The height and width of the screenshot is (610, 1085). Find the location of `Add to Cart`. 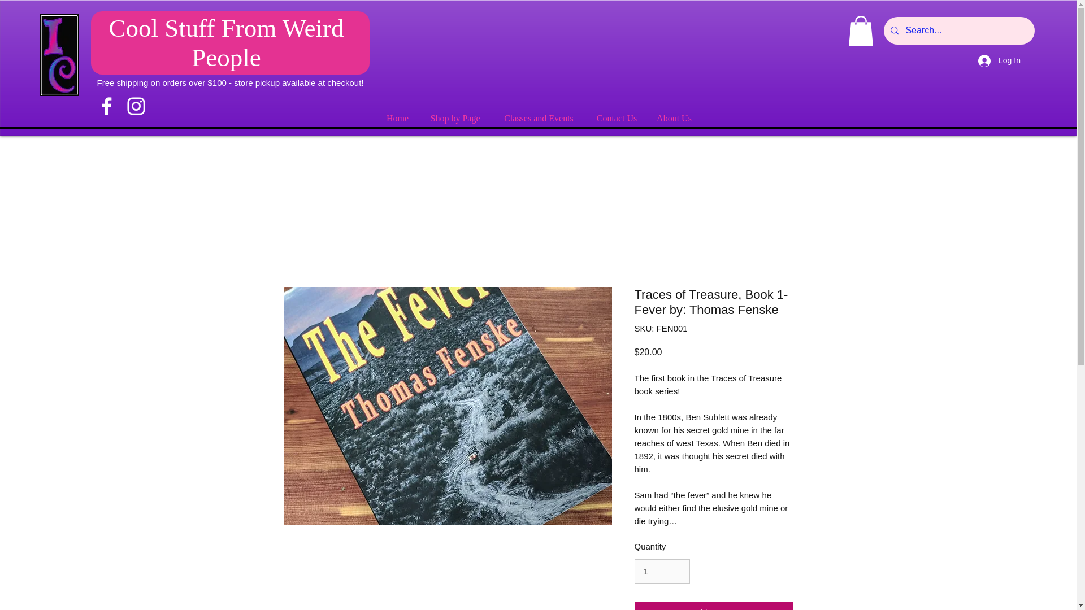

Add to Cart is located at coordinates (713, 605).